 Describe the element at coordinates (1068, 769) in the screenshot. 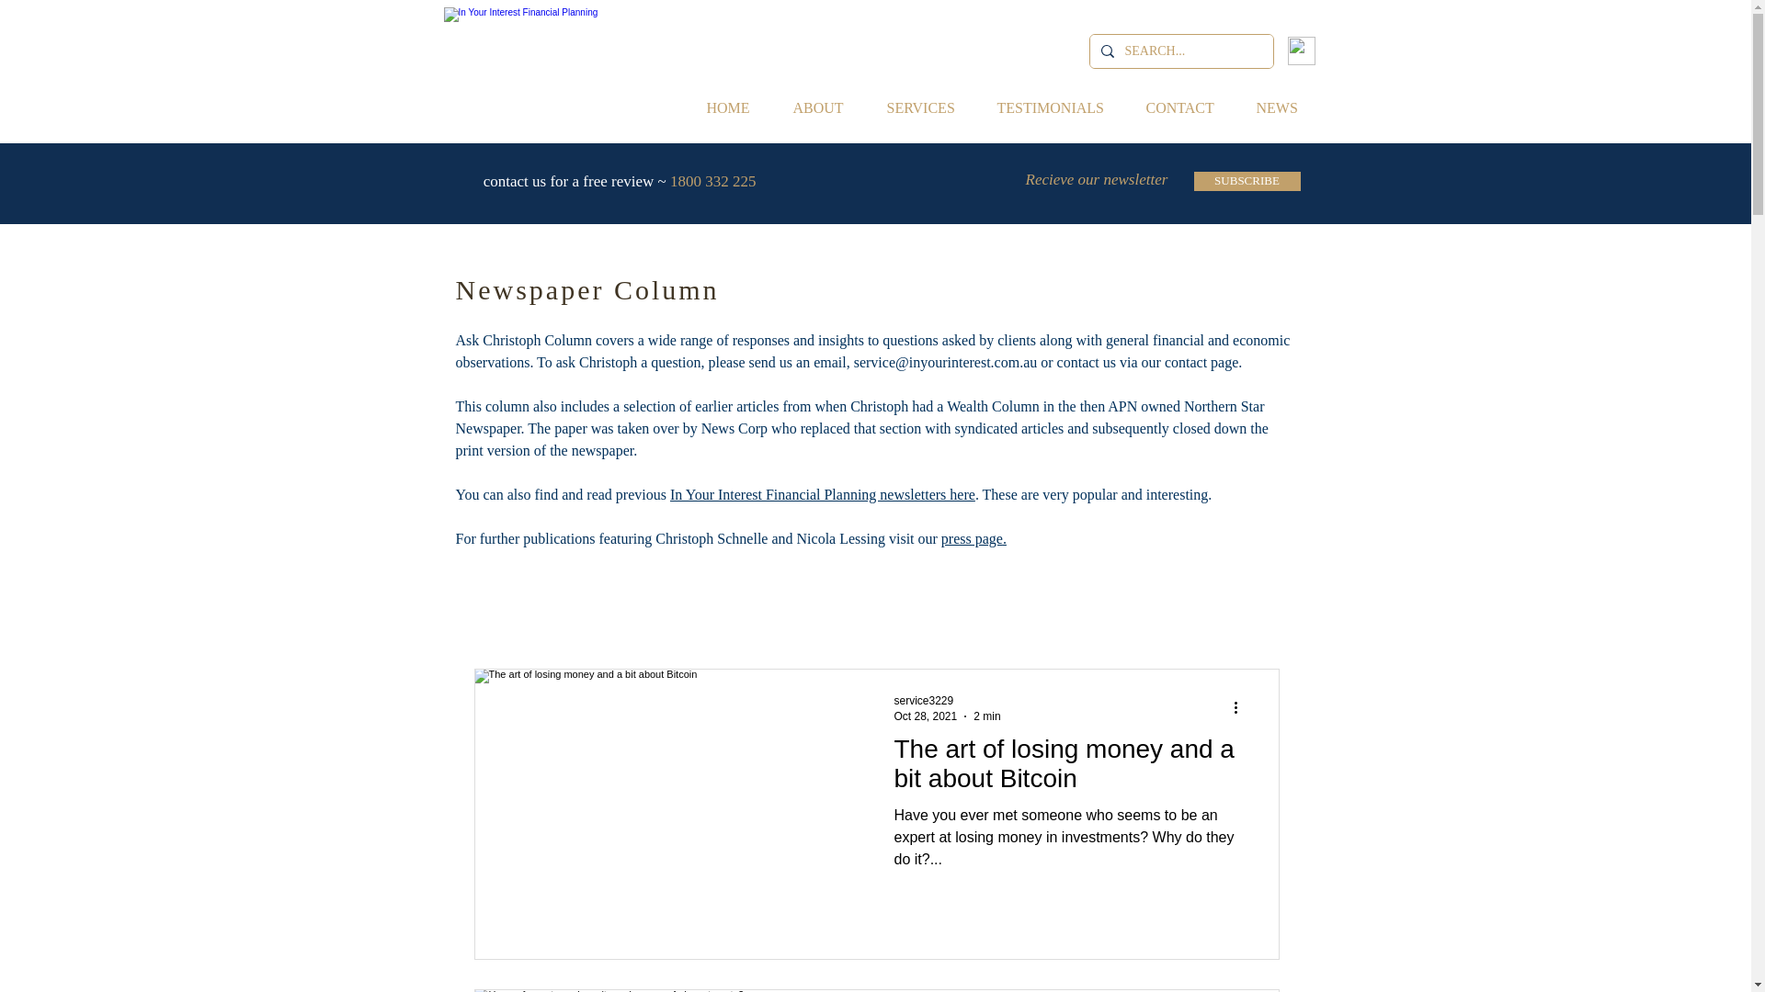

I see `The art of losing money and a bit about Bitcoin` at that location.